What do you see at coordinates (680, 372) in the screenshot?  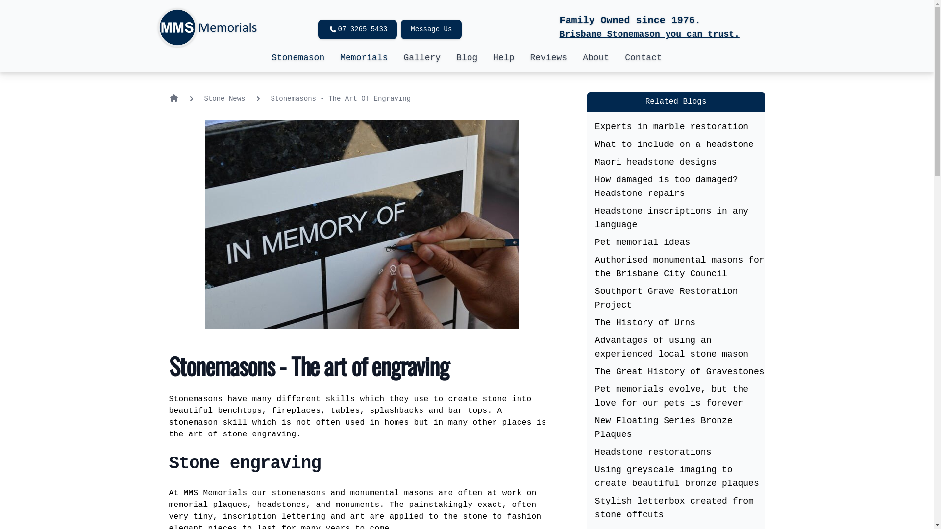 I see `The Great History of Gravestones` at bounding box center [680, 372].